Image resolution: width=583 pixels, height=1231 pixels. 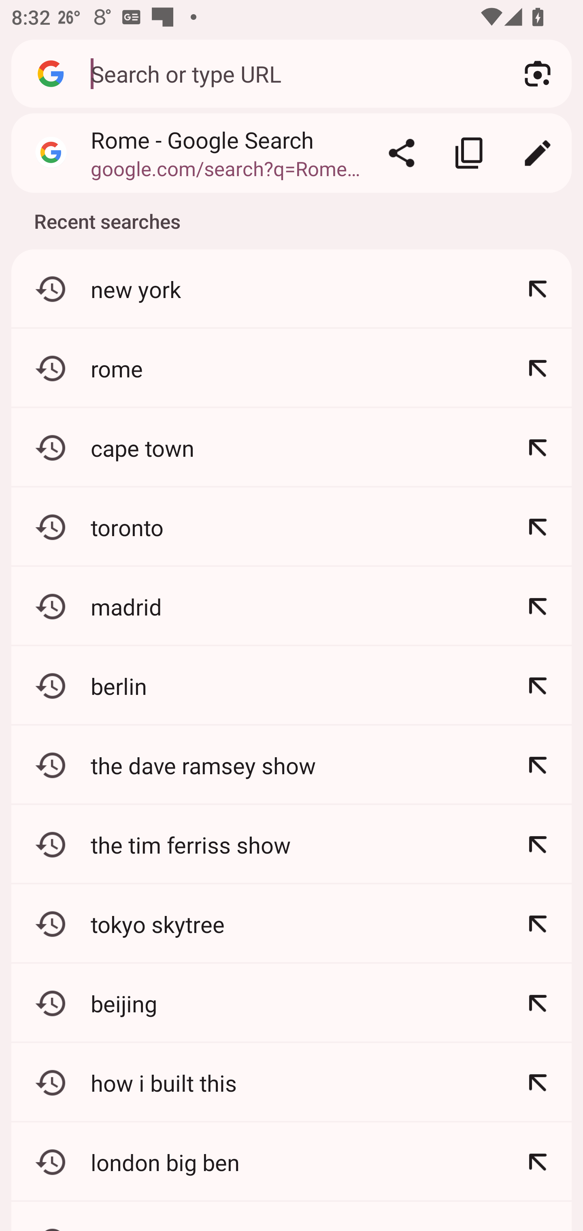 I want to click on Search or type URL, so click(x=289, y=73).